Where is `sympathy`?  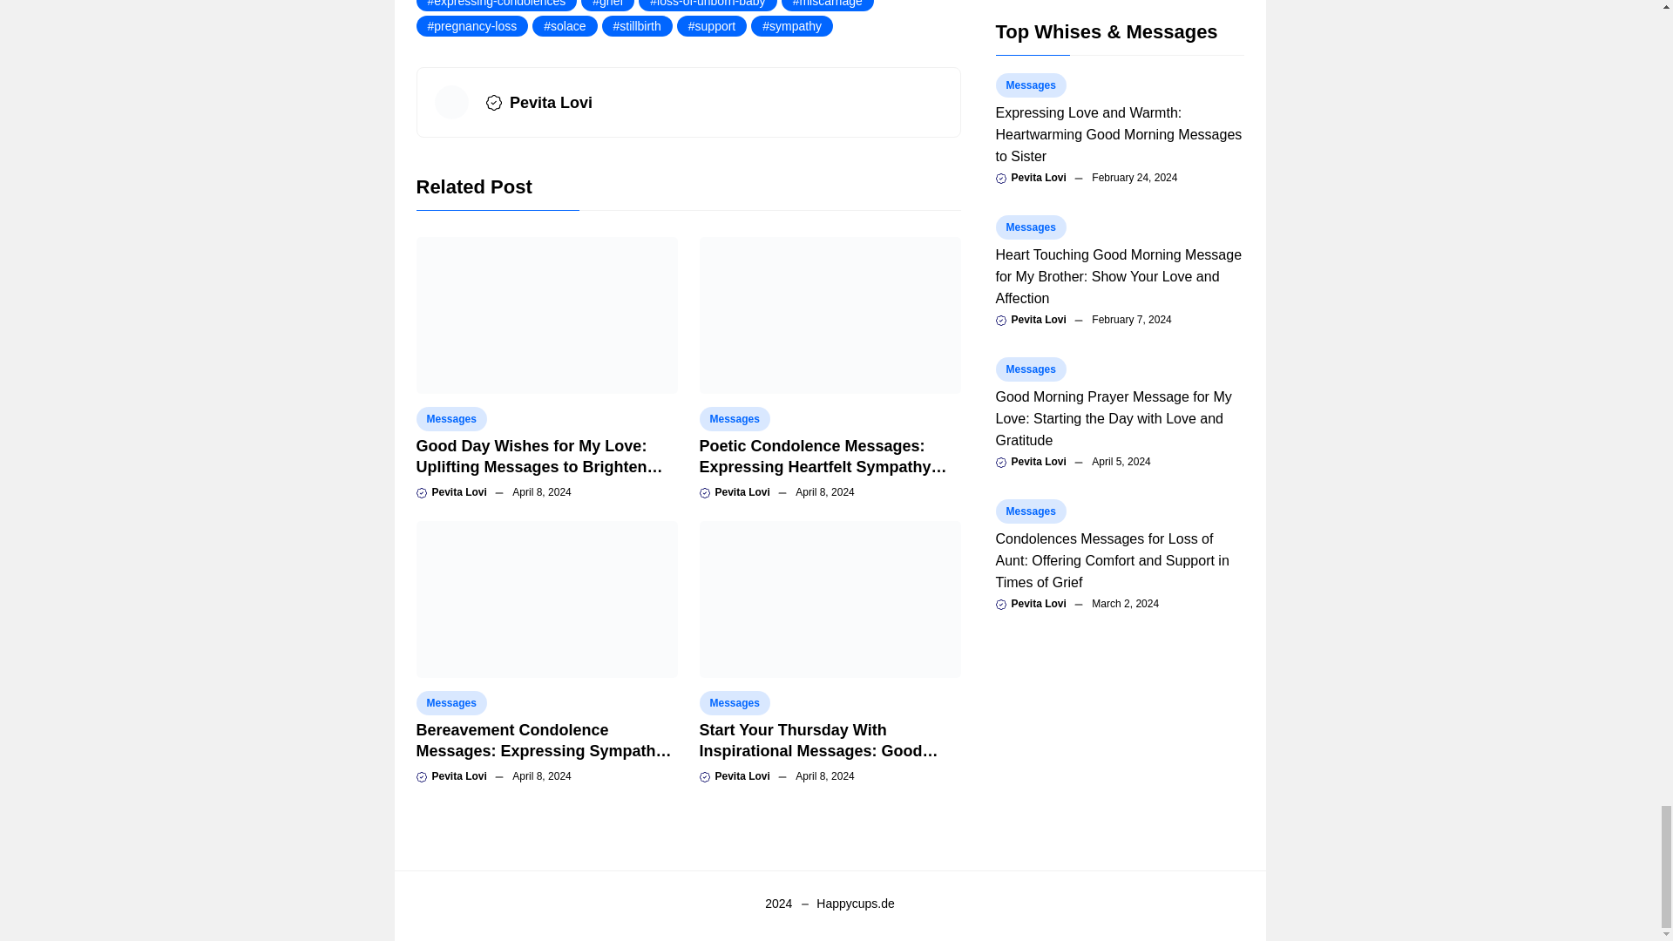
sympathy is located at coordinates (792, 26).